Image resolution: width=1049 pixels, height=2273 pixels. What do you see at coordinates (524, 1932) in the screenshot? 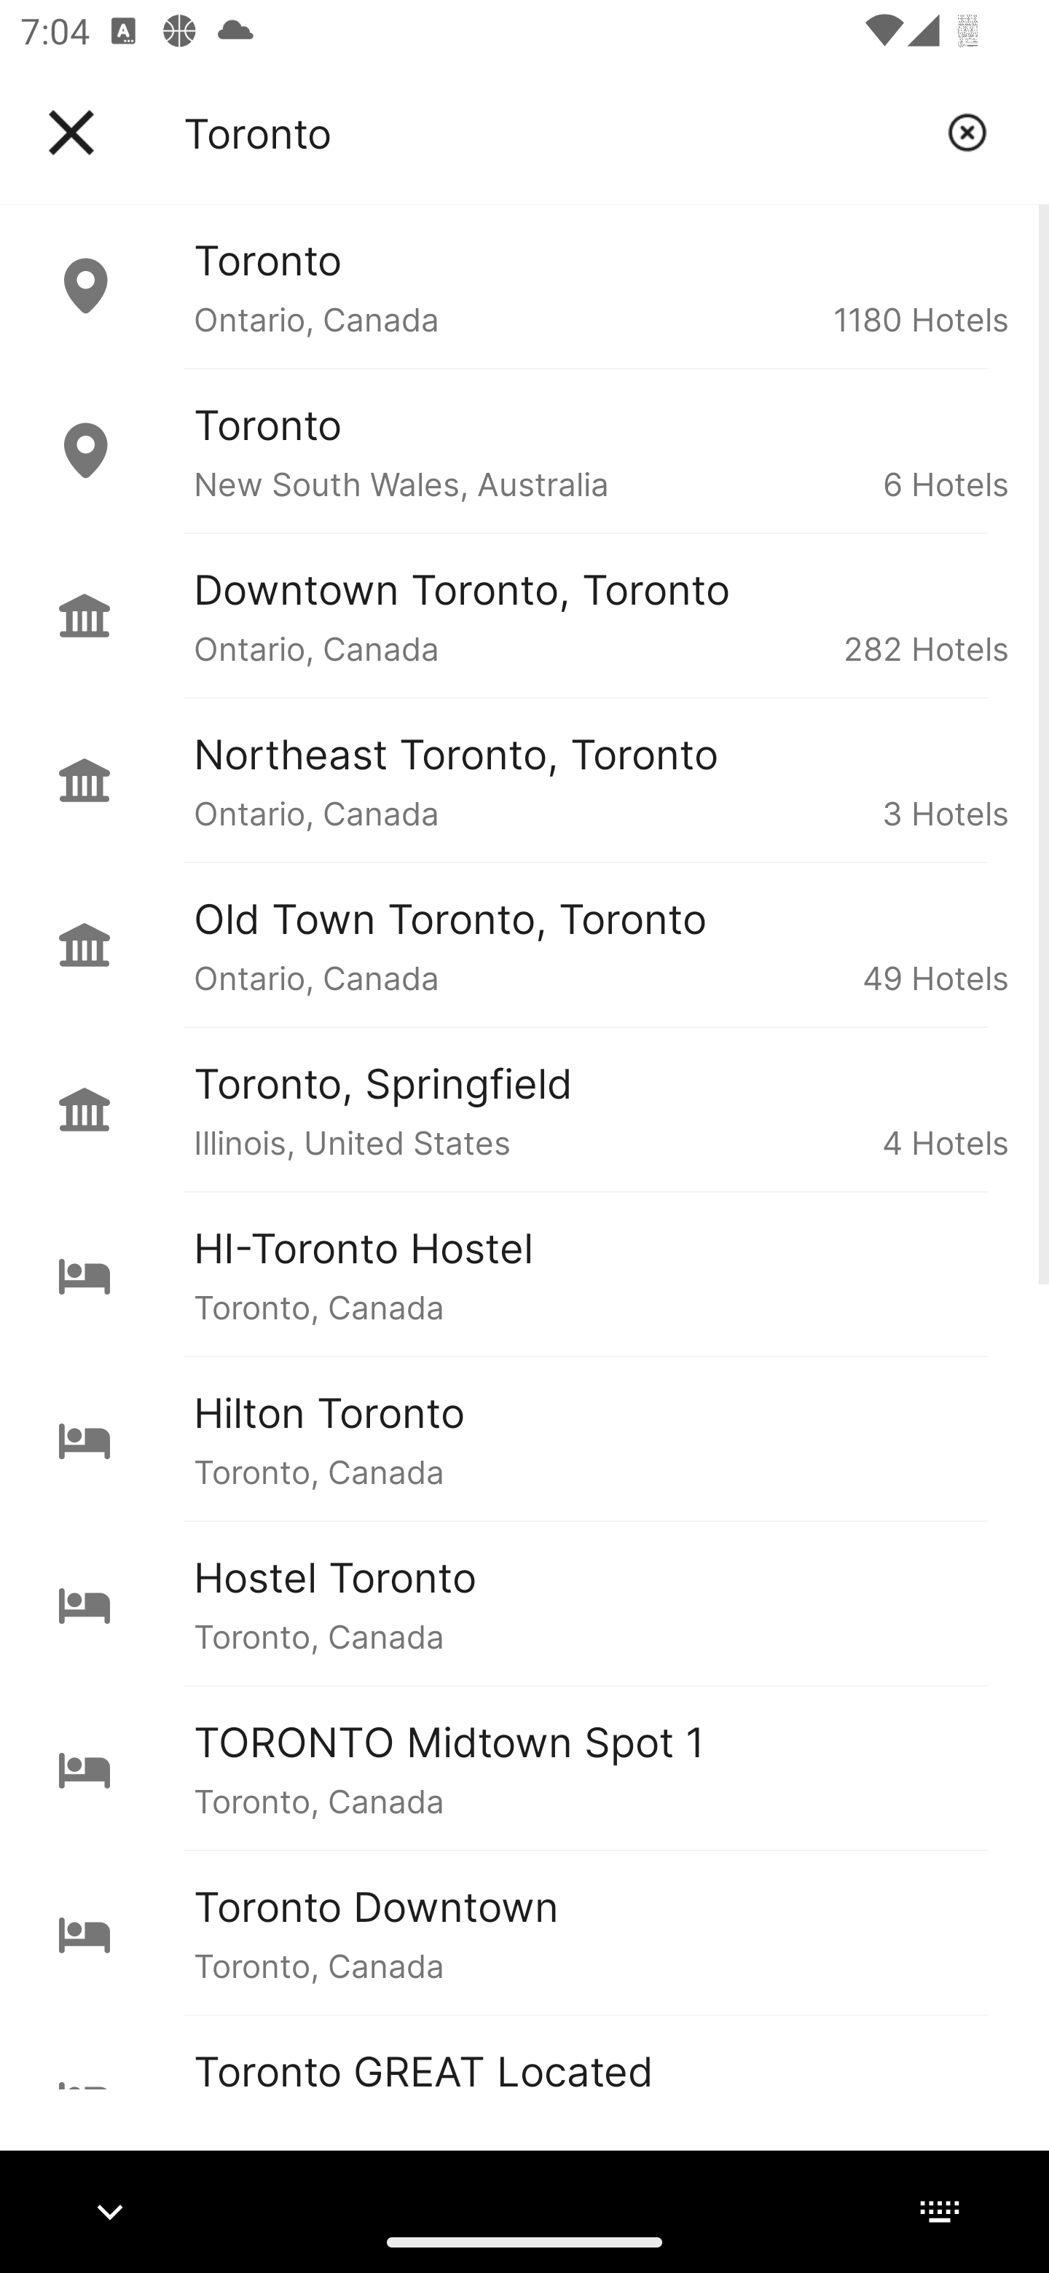
I see `Toronto Downtown Toronto, Canada` at bounding box center [524, 1932].